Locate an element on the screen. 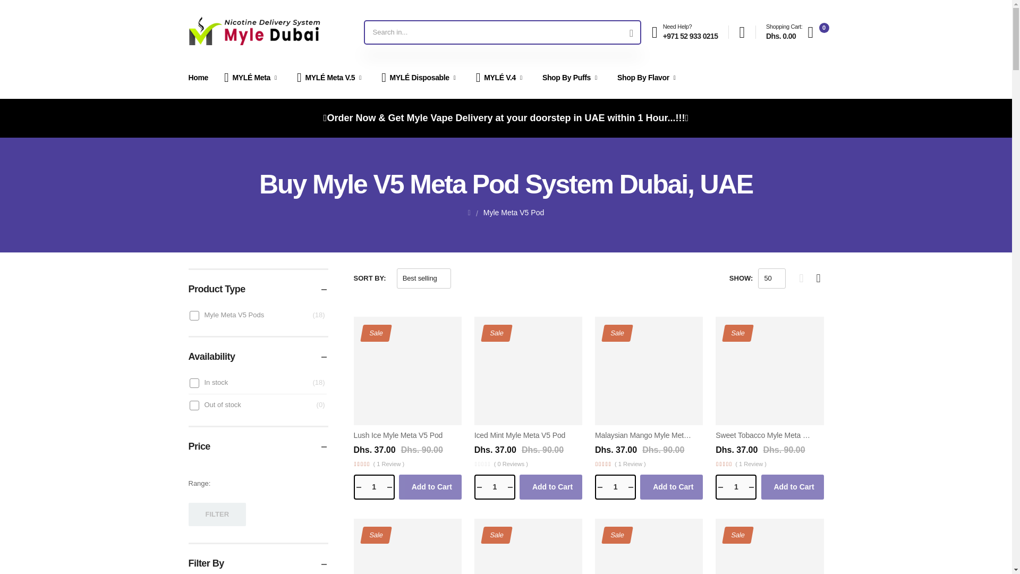  Shop By Flavor is located at coordinates (648, 78).